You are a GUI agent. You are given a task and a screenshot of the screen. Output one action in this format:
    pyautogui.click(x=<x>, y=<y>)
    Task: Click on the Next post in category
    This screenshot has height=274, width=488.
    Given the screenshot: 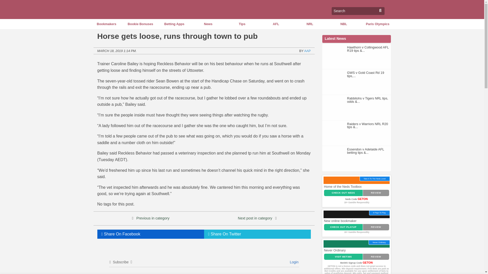 What is the action you would take?
    pyautogui.click(x=255, y=218)
    